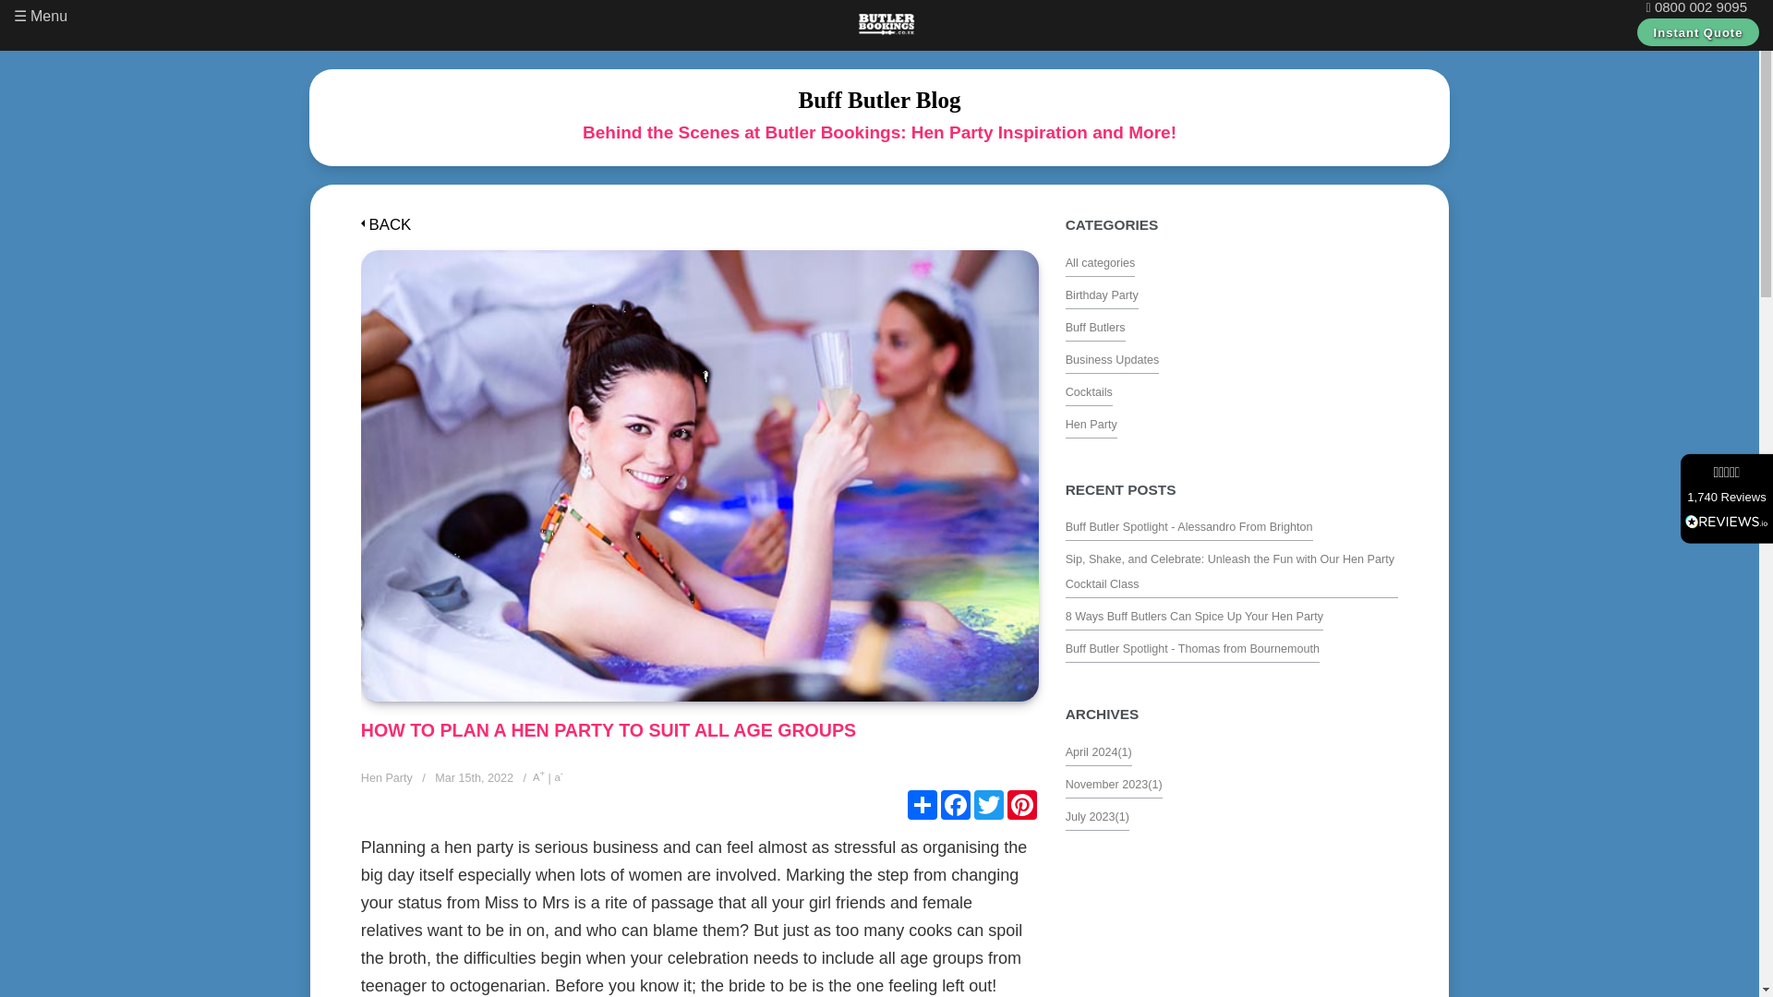 Image resolution: width=1773 pixels, height=997 pixels. Describe the element at coordinates (955, 805) in the screenshot. I see `Facebook` at that location.